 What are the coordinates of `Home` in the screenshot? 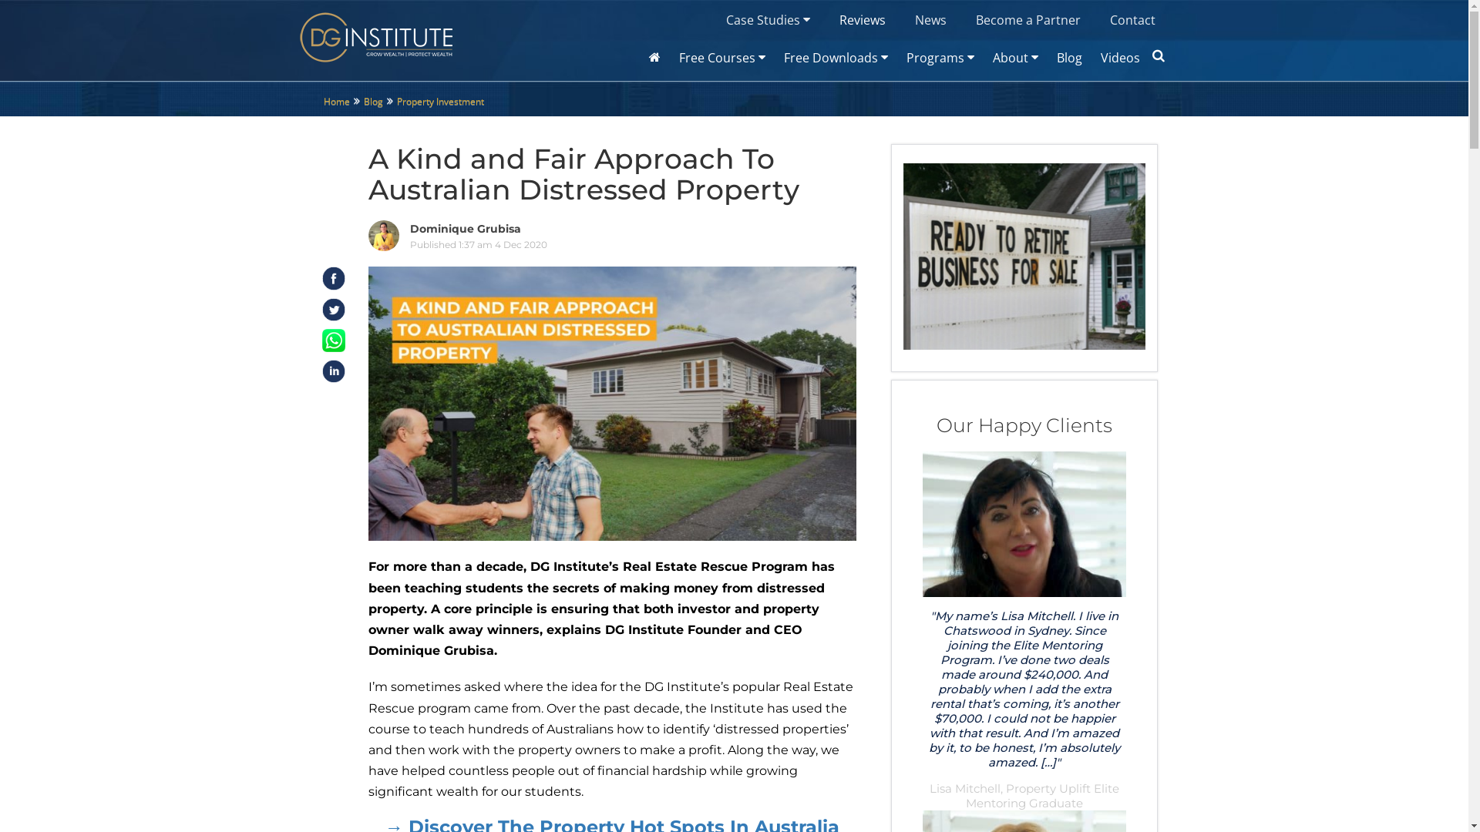 It's located at (337, 102).